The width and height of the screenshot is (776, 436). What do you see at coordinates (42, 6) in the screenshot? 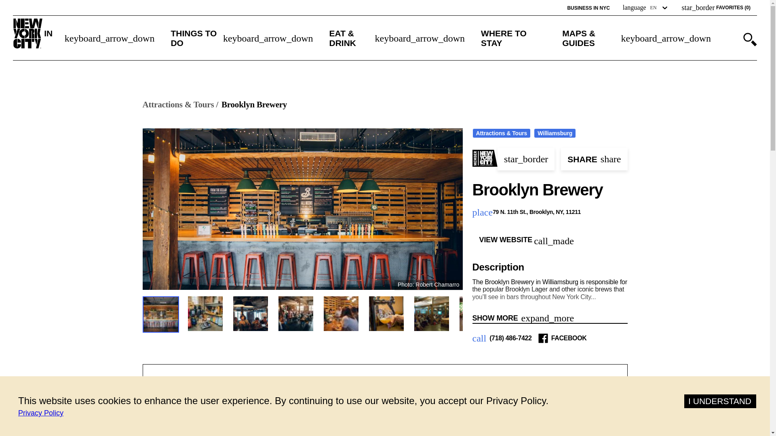
I see `Skip to main content` at bounding box center [42, 6].